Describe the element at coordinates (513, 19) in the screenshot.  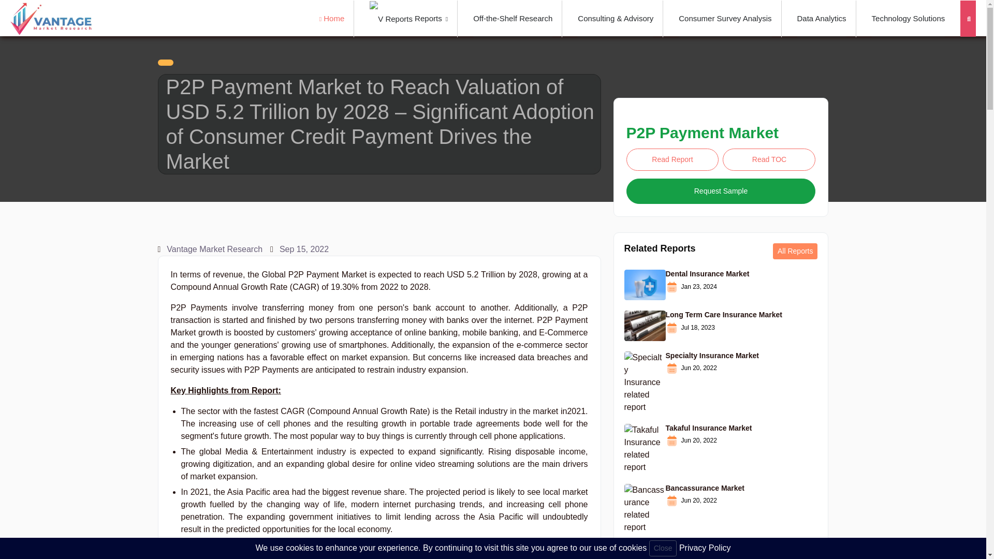
I see `Off-the-Shelf Research` at that location.